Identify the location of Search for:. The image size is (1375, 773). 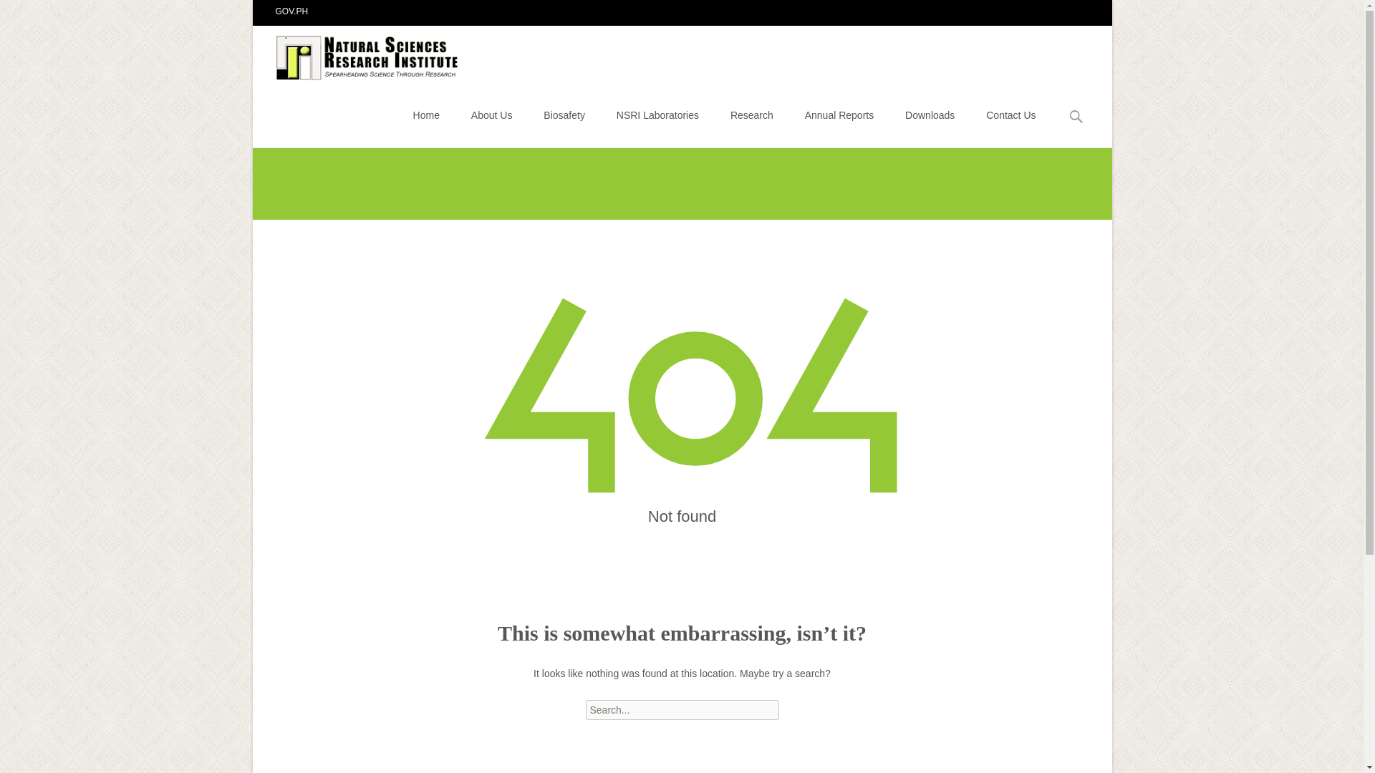
(1076, 117).